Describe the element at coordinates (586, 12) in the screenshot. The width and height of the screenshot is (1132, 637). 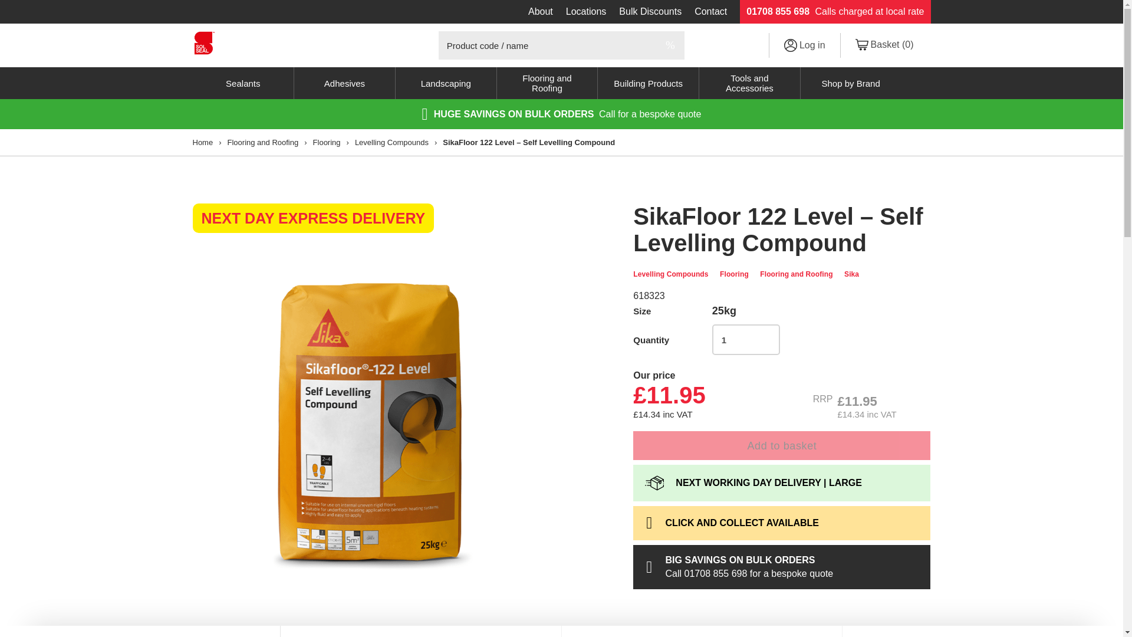
I see `Locations` at that location.